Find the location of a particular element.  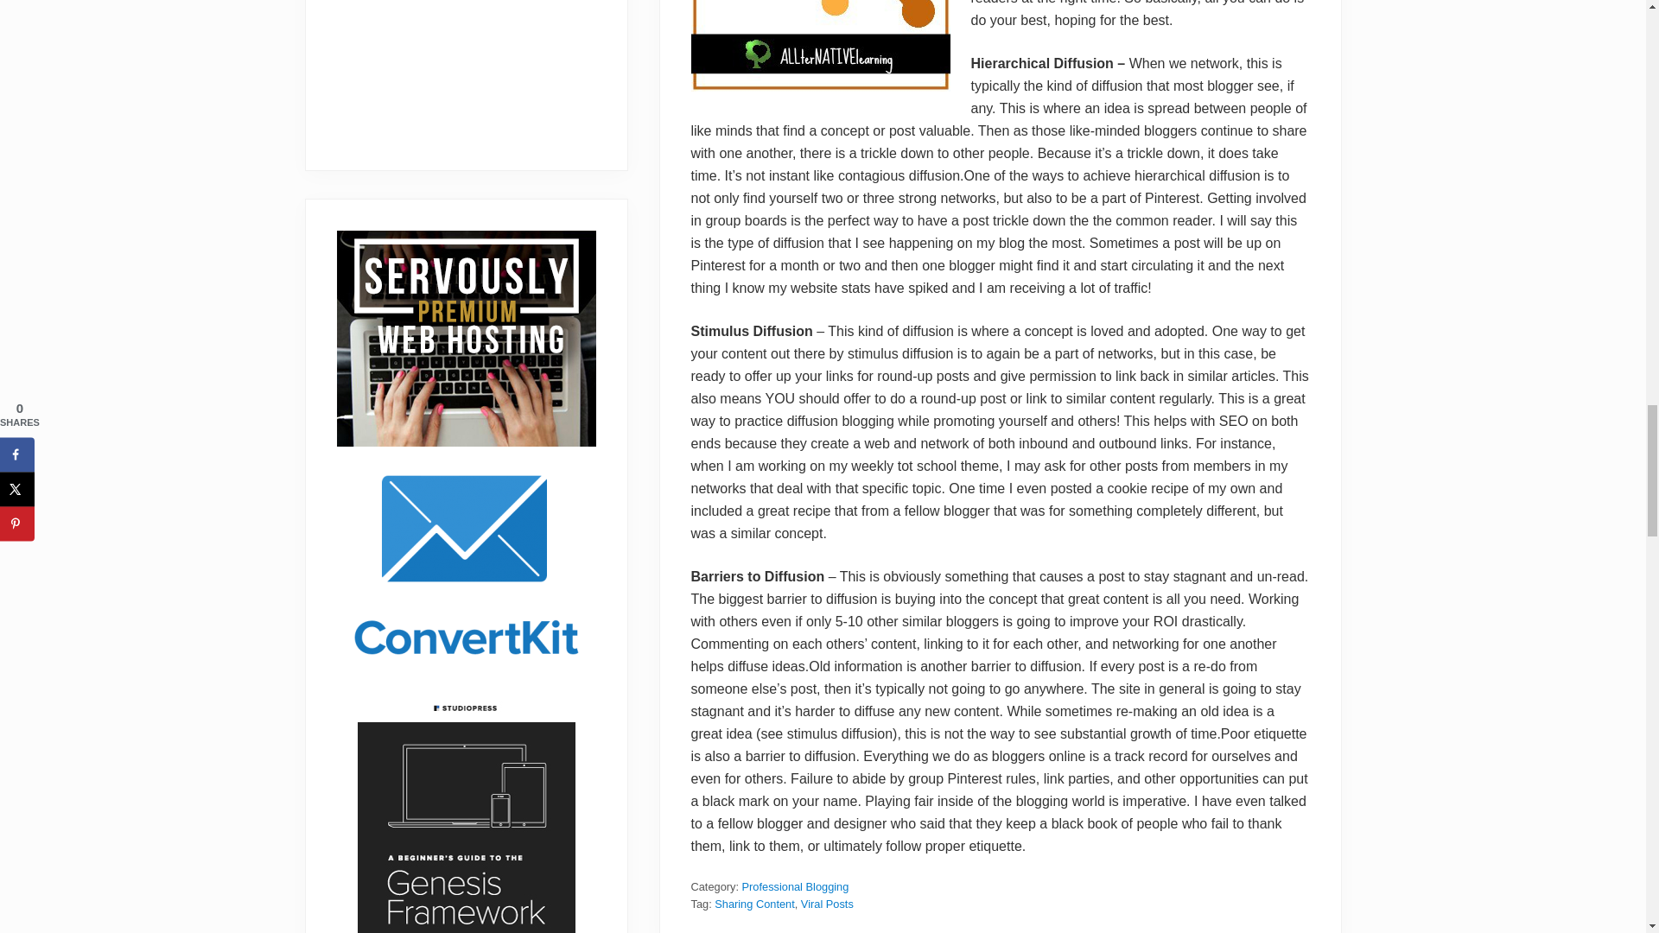

Sharing Content is located at coordinates (754, 904).